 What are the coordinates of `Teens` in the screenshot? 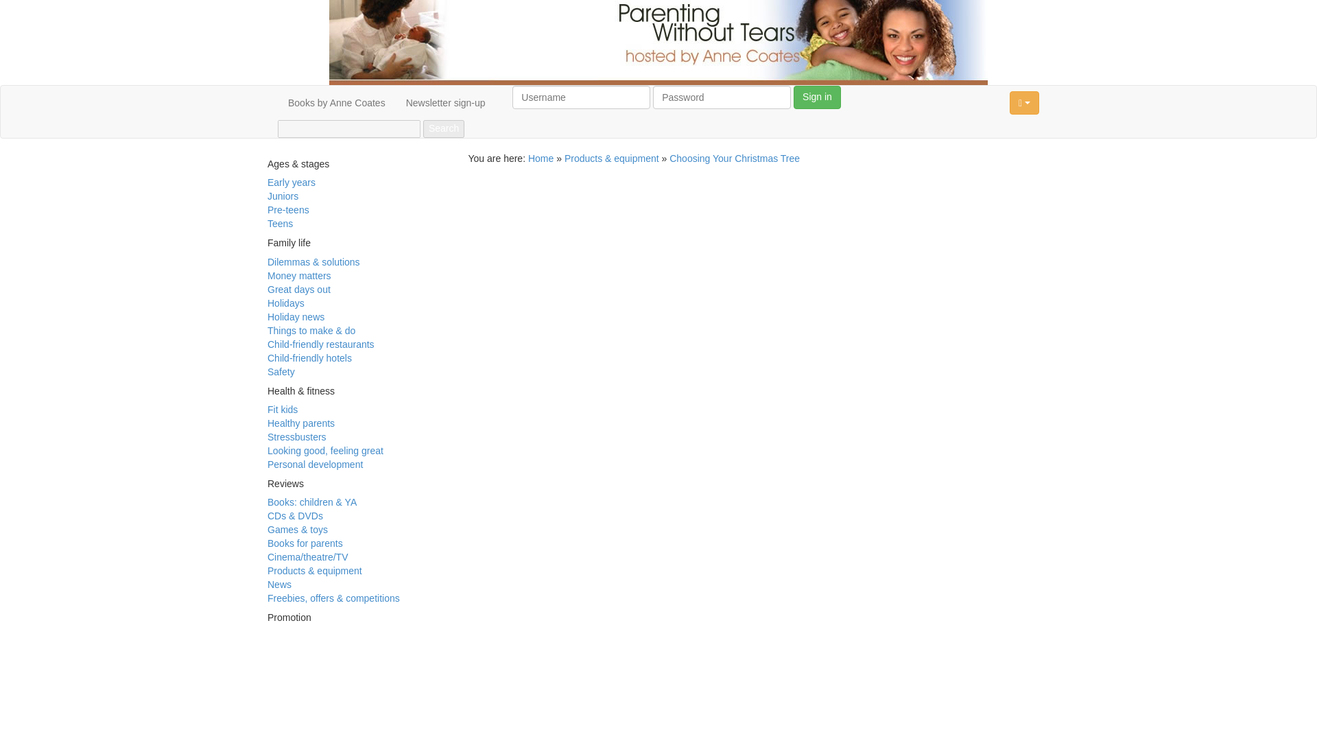 It's located at (280, 223).